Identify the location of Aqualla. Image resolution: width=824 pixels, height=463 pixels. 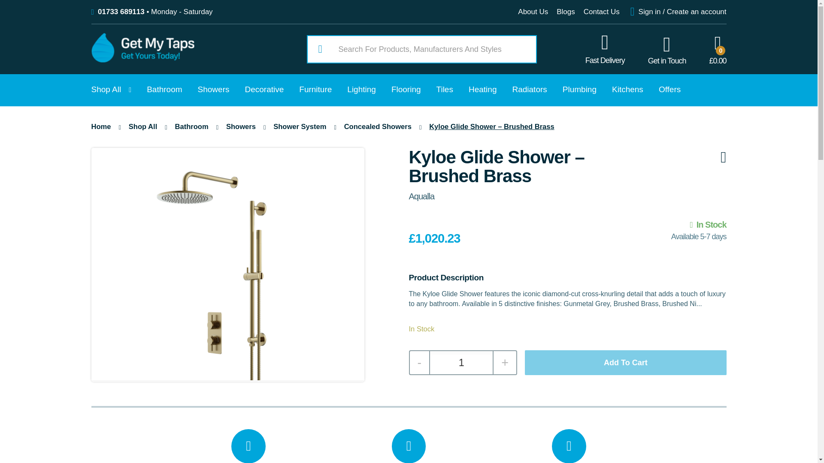
(421, 196).